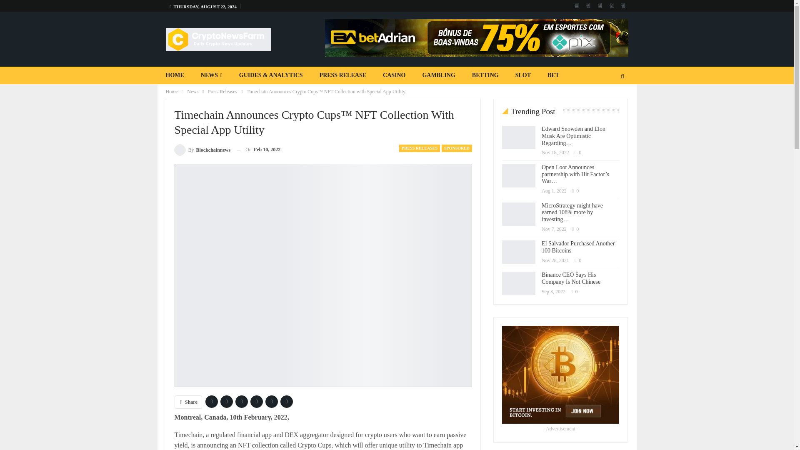 This screenshot has height=450, width=800. I want to click on Press Releases, so click(222, 92).